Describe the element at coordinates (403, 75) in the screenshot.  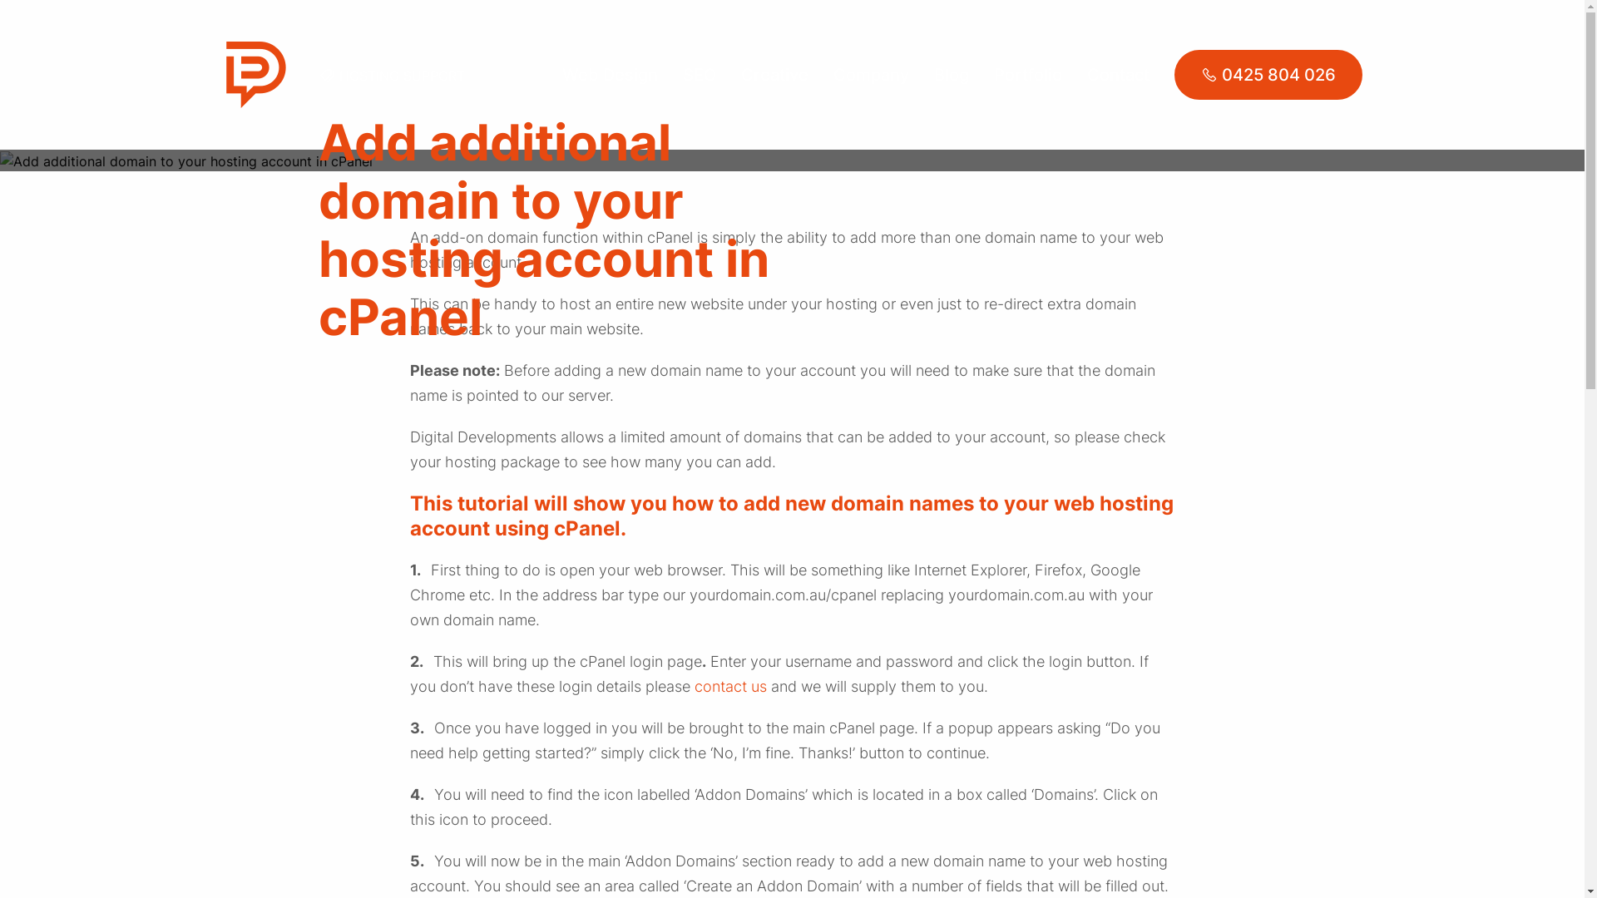
I see `HOSTING SUPPORT` at that location.